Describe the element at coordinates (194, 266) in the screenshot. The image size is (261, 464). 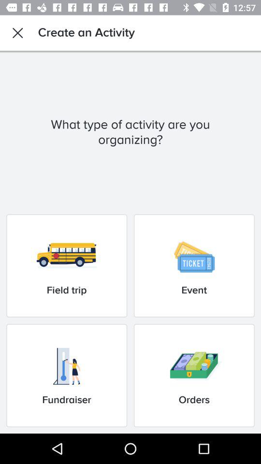
I see `launch icon above the orders icon` at that location.